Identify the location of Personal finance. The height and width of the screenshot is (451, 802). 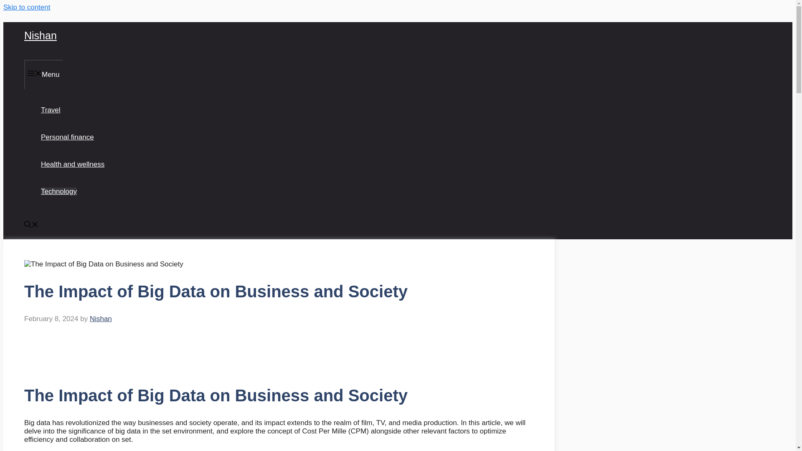
(67, 137).